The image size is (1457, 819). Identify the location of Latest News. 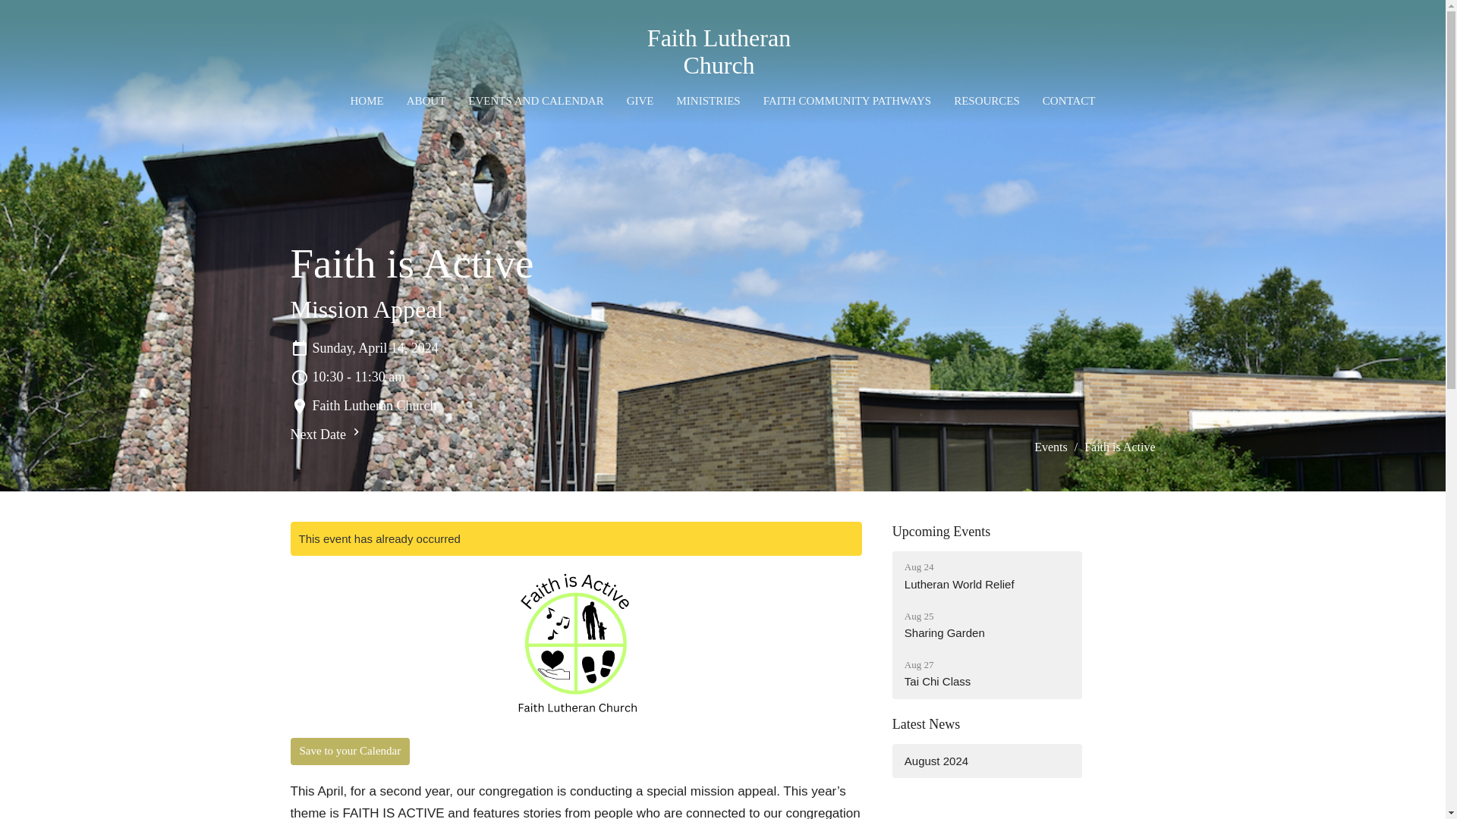
(326, 434).